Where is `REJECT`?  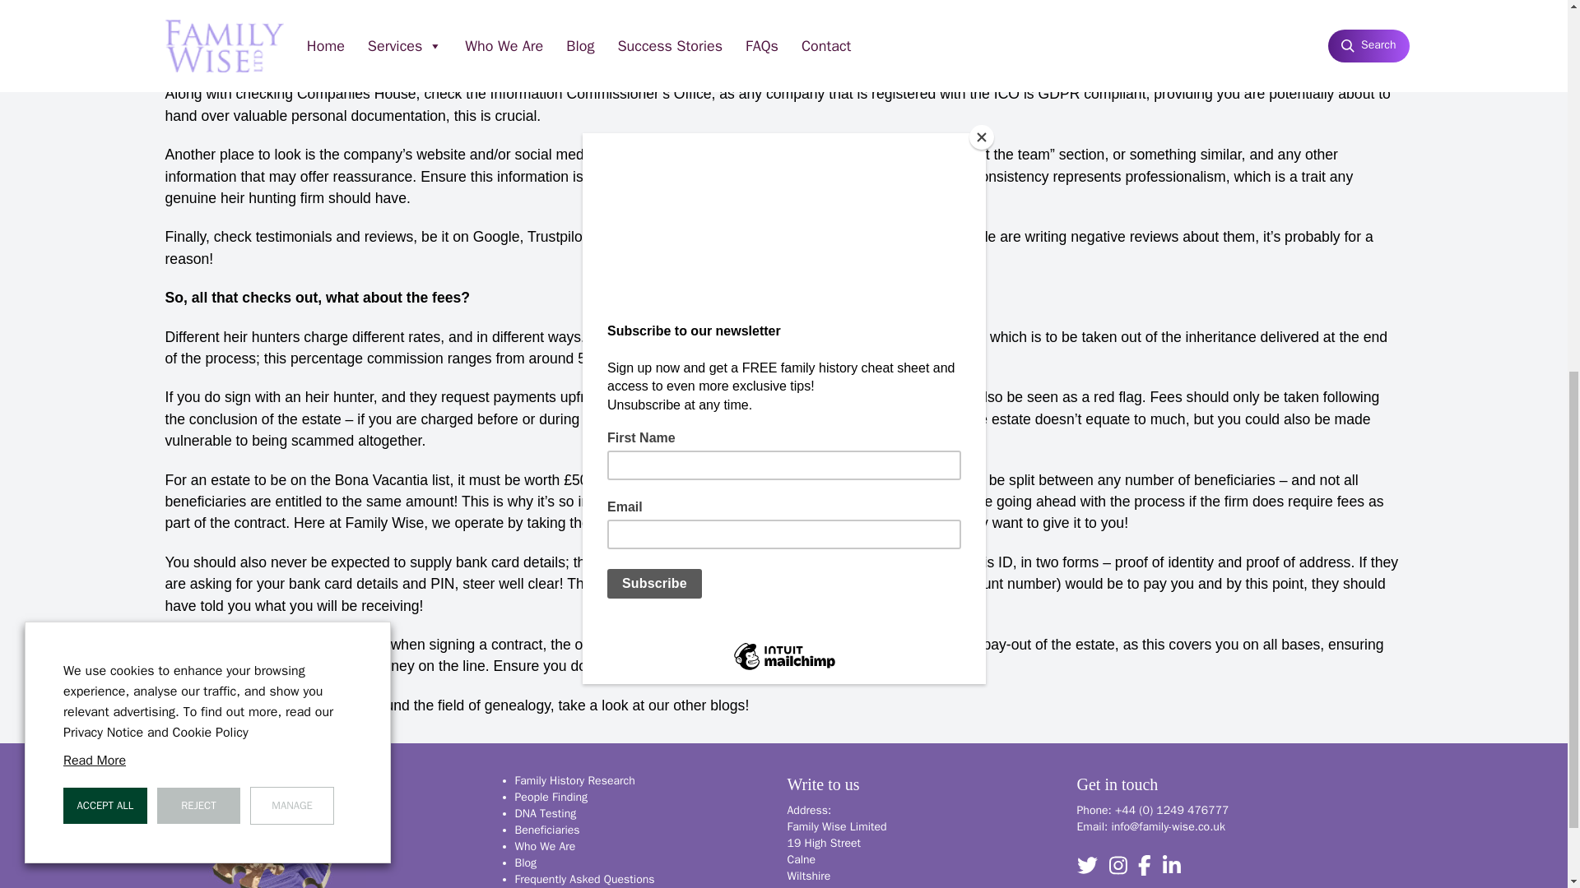 REJECT is located at coordinates (199, 105).